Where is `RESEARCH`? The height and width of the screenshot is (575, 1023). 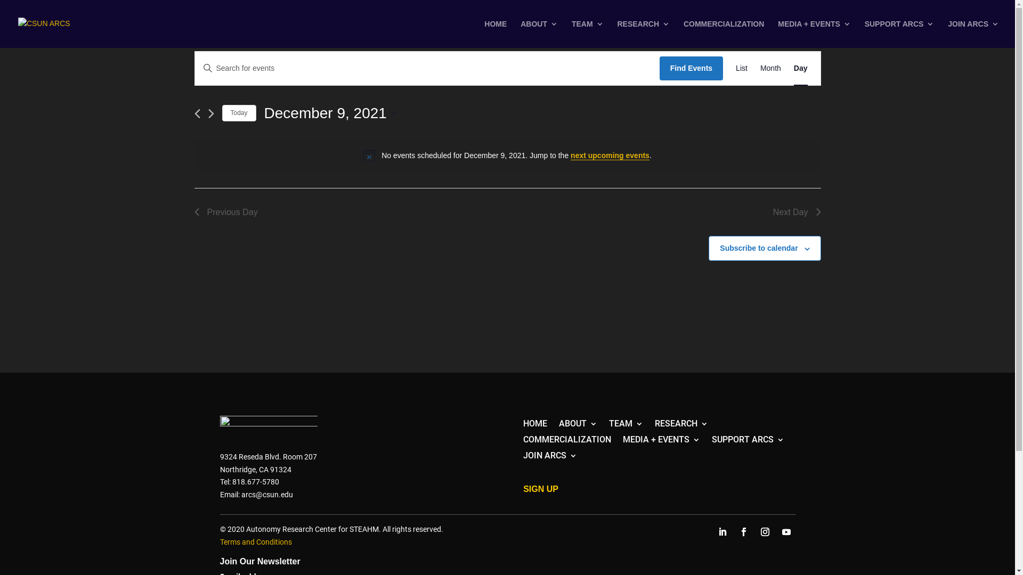
RESEARCH is located at coordinates (644, 34).